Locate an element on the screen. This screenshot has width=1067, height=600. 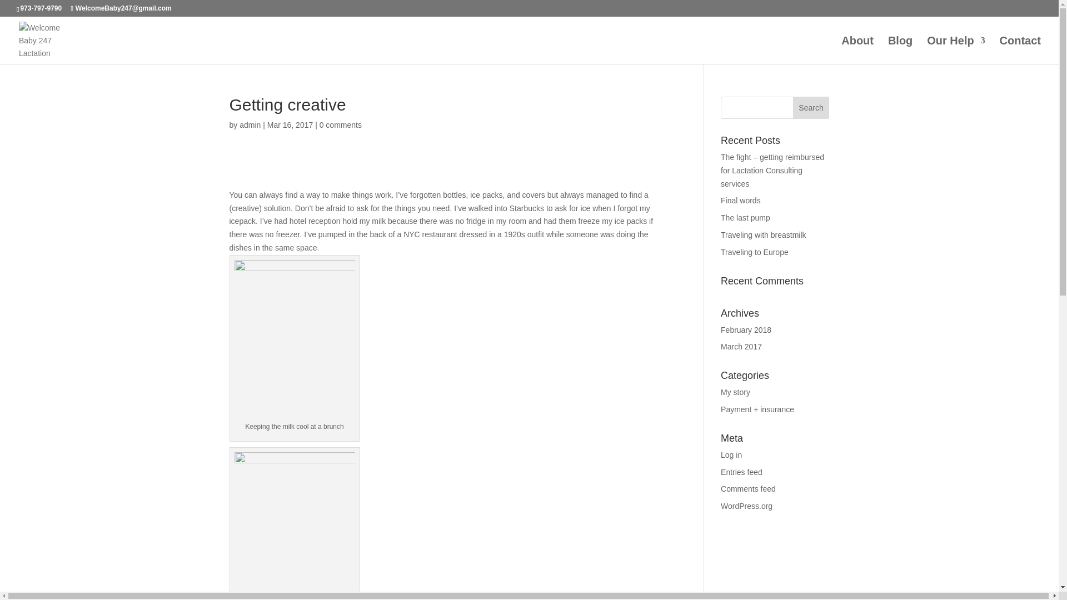
Traveling to Europe is located at coordinates (755, 252).